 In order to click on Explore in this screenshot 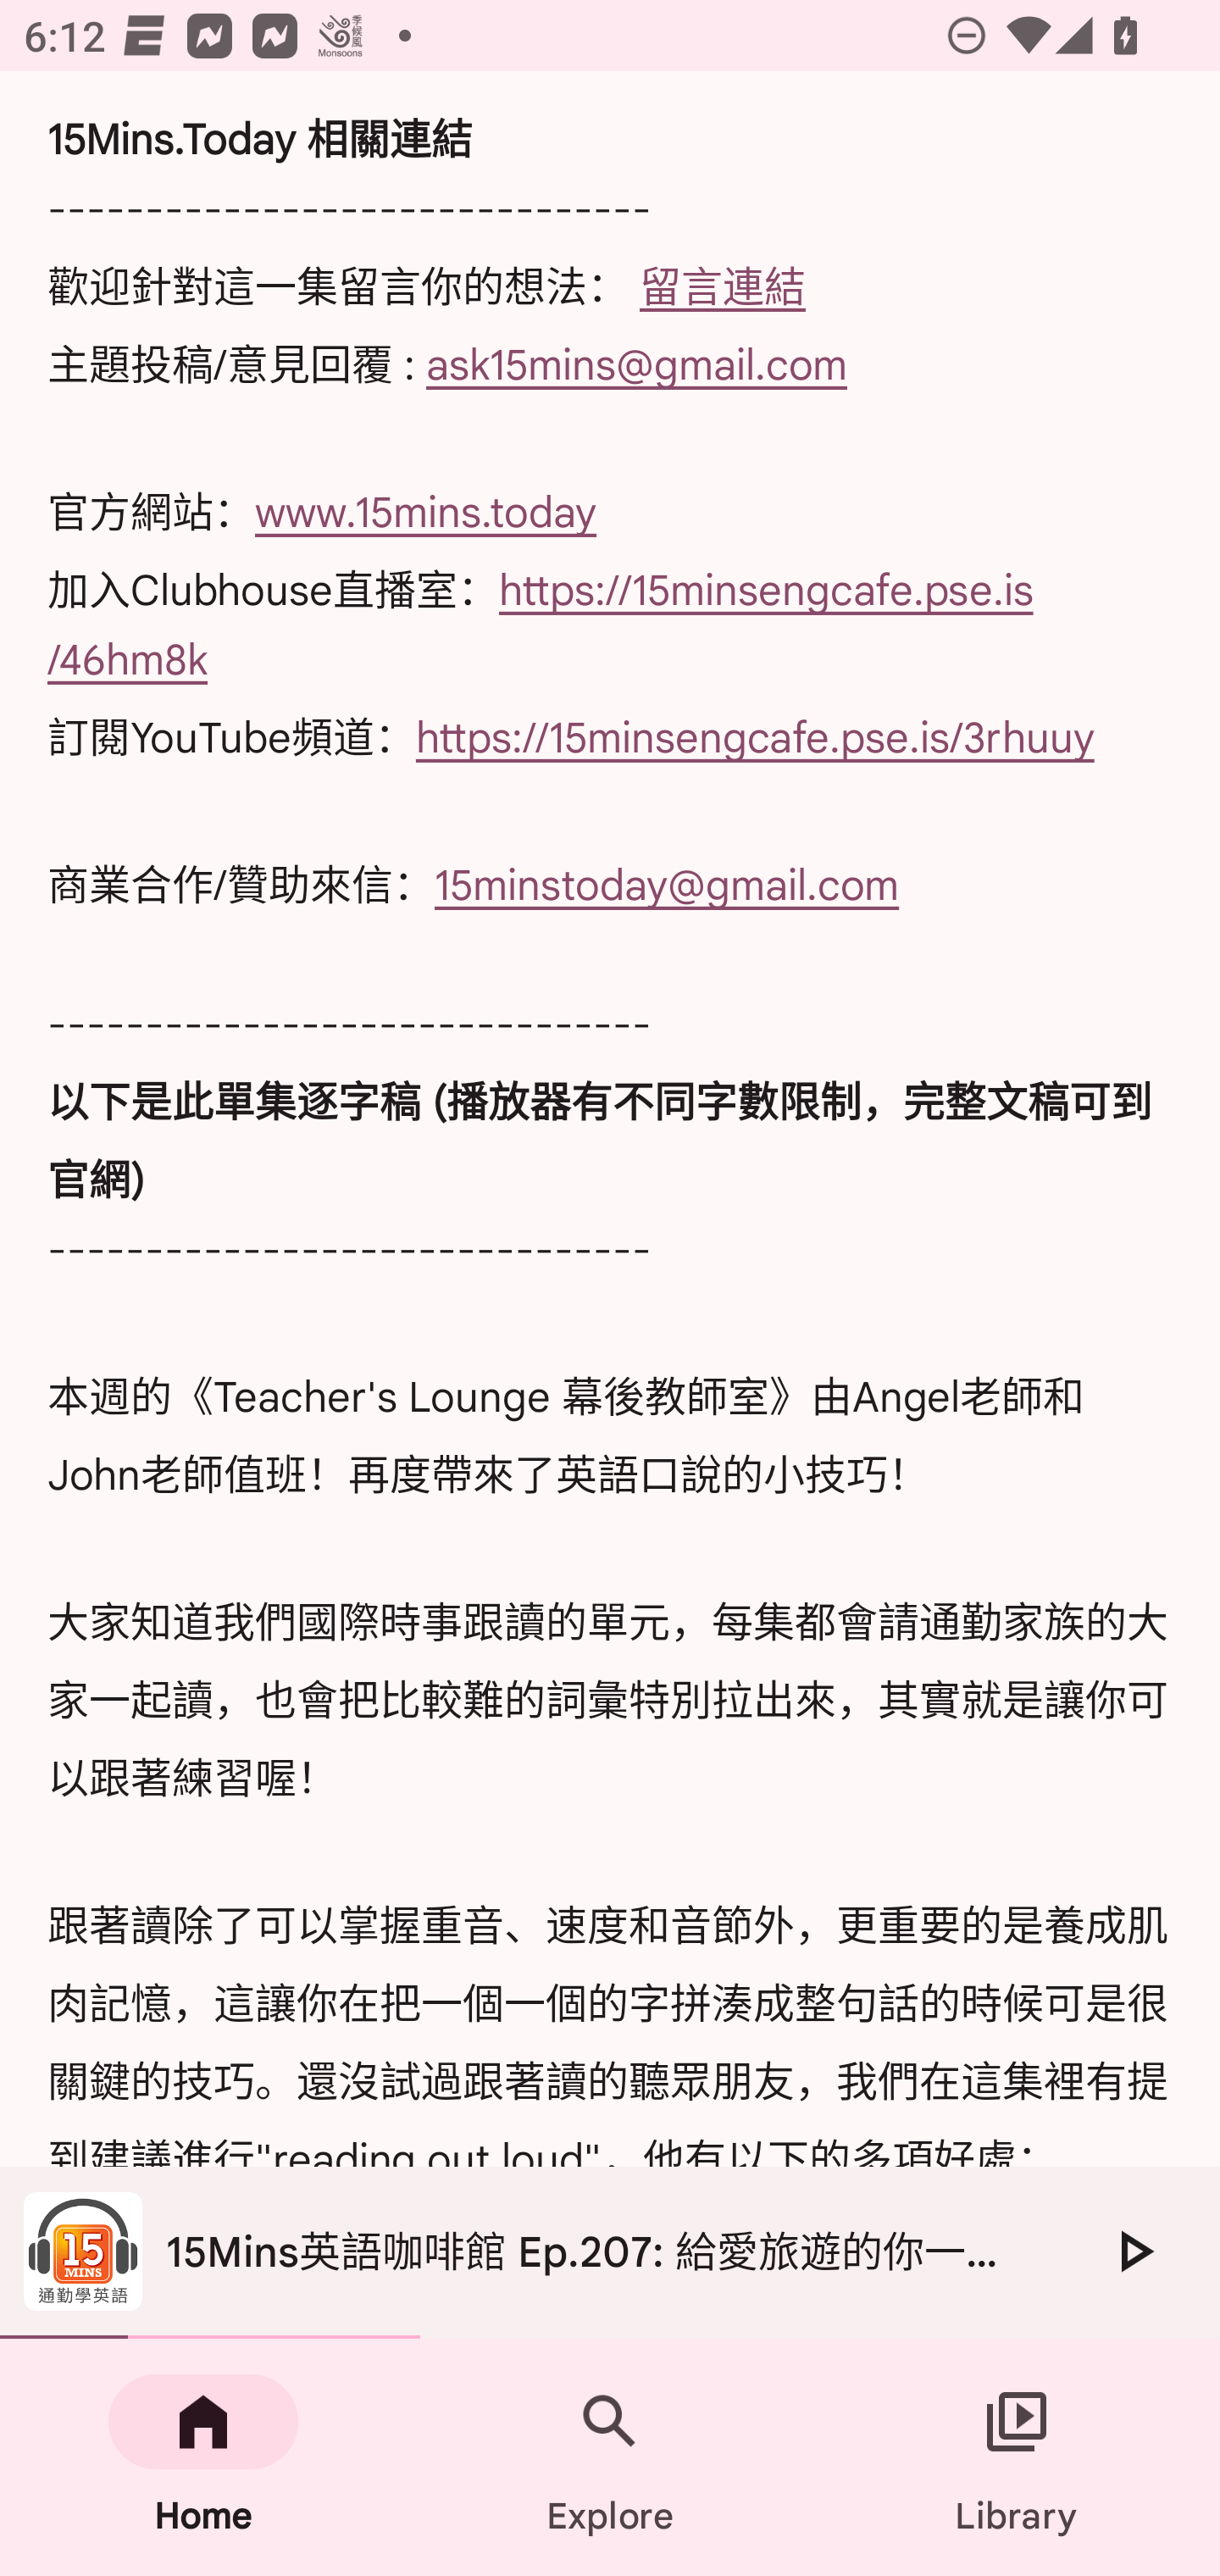, I will do `click(610, 2457)`.